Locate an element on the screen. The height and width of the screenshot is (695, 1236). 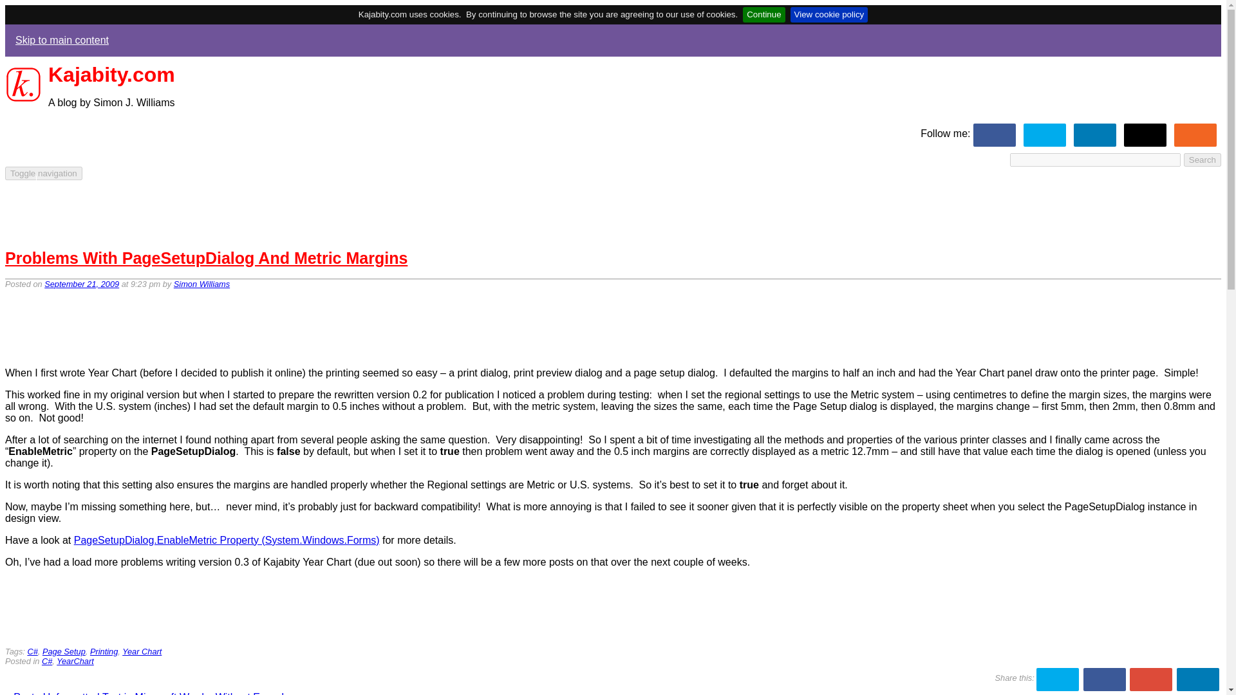
YearChart is located at coordinates (75, 660).